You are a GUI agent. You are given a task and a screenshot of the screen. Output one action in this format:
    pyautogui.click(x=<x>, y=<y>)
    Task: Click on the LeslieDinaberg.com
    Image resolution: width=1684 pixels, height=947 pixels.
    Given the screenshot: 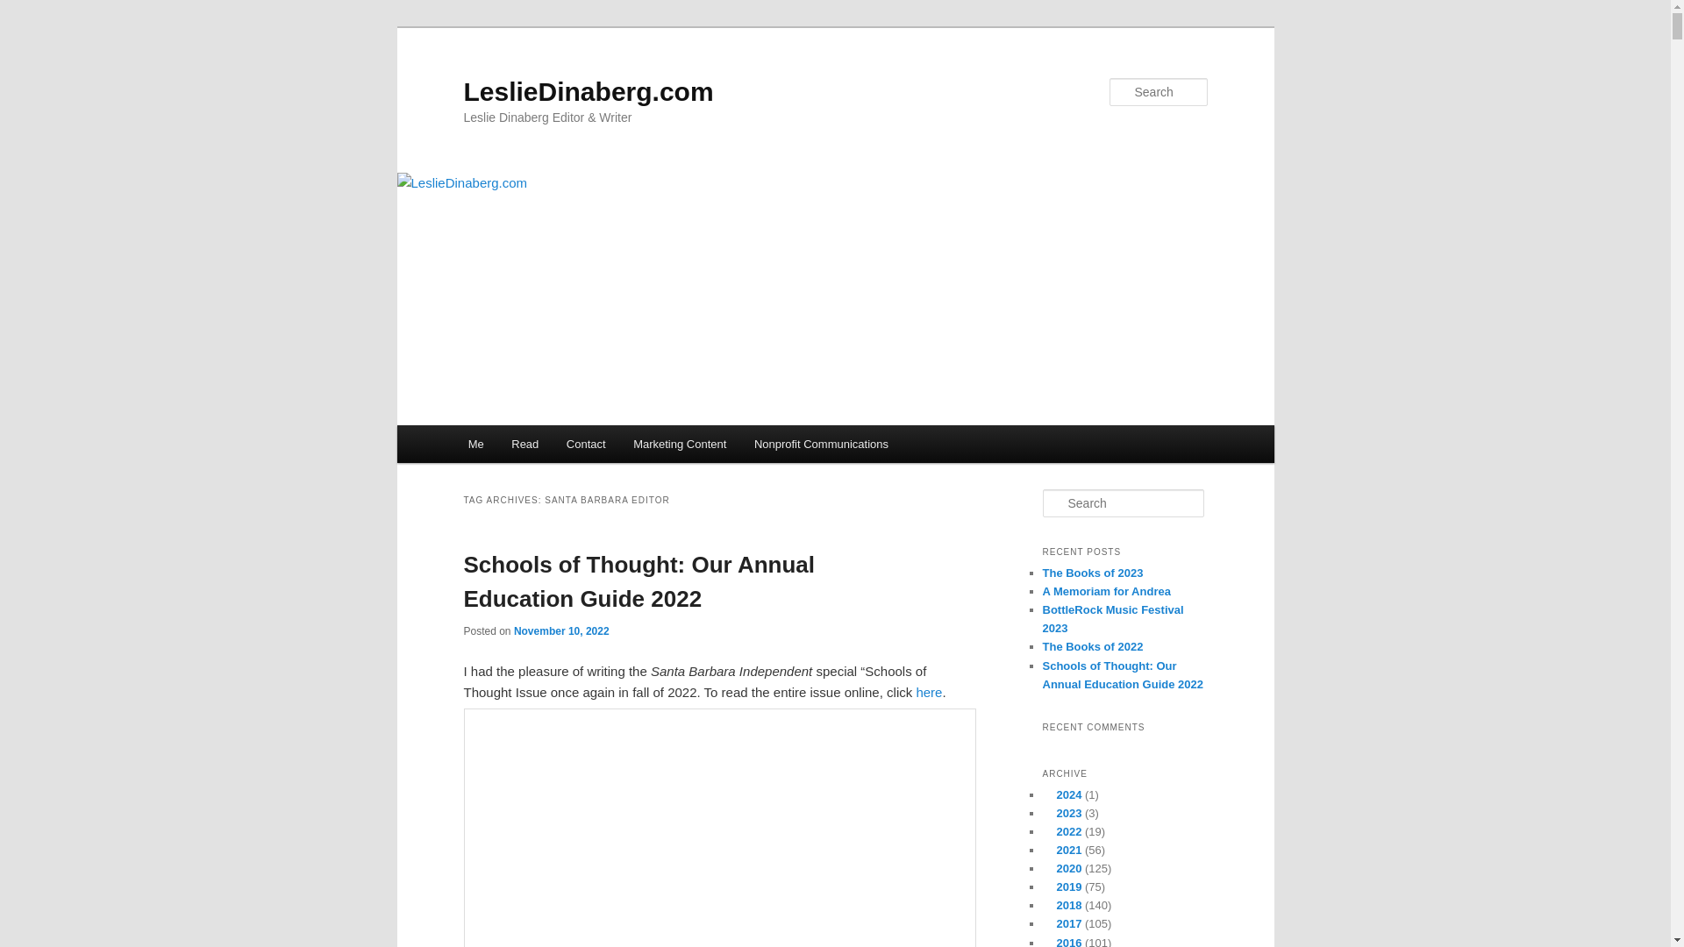 What is the action you would take?
    pyautogui.click(x=588, y=91)
    